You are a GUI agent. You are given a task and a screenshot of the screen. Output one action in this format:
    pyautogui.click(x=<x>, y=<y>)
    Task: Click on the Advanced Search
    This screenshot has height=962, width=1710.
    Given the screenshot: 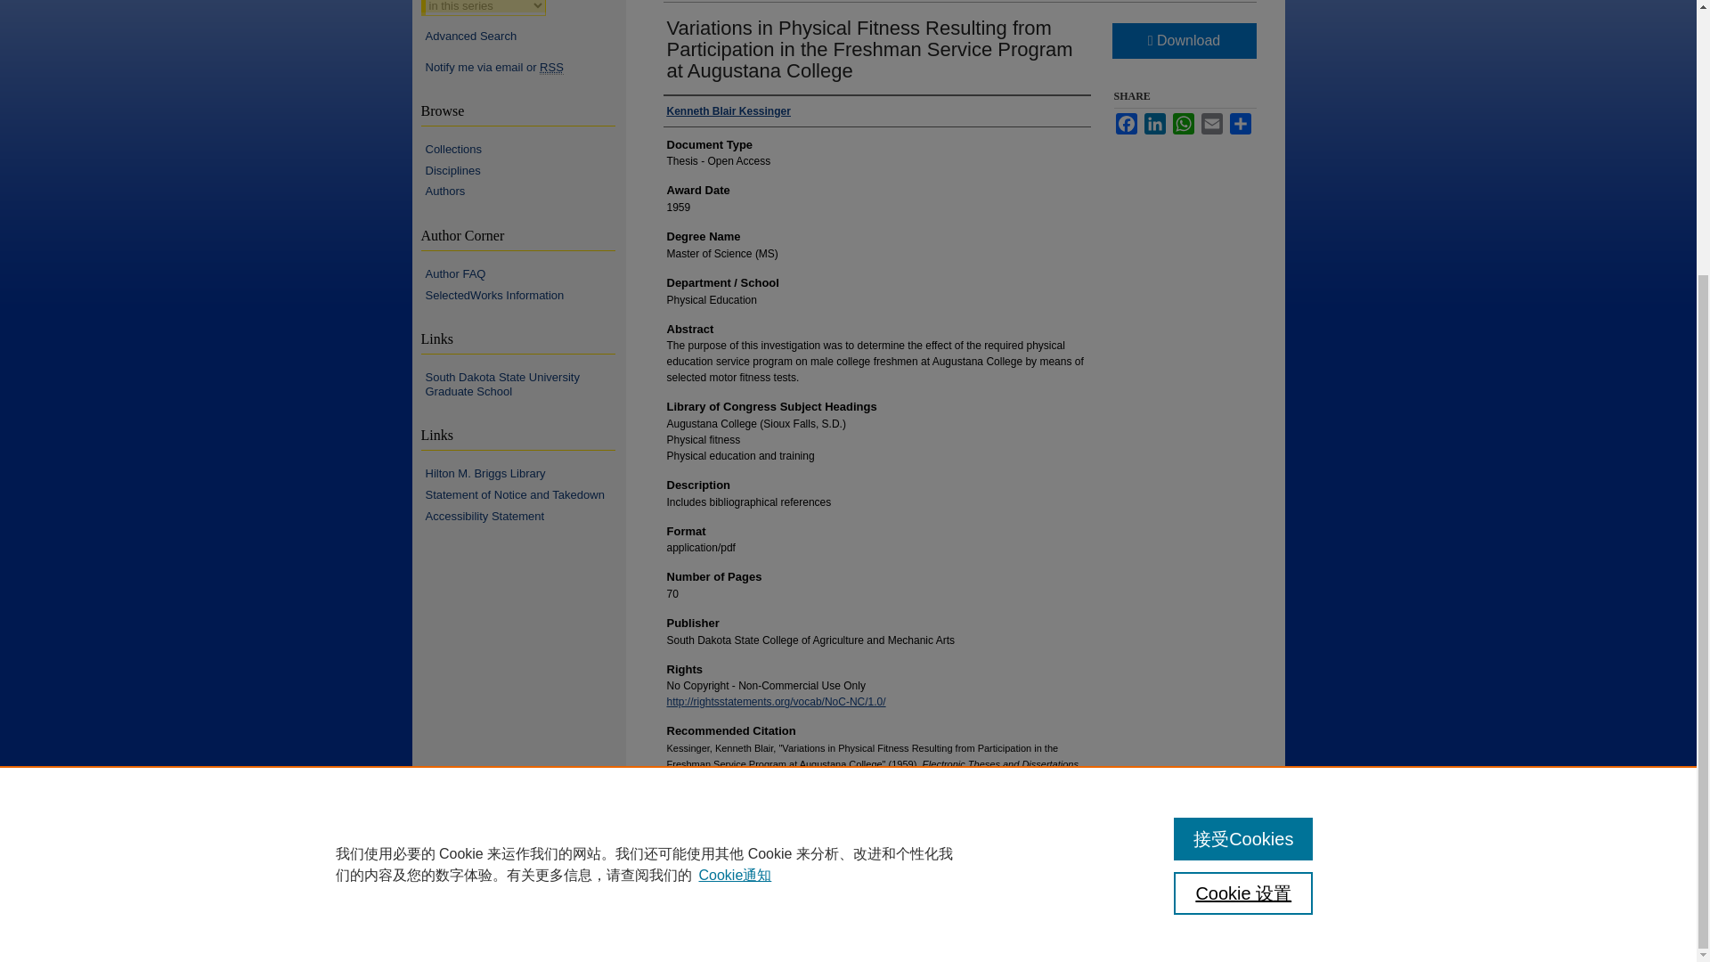 What is the action you would take?
    pyautogui.click(x=472, y=36)
    